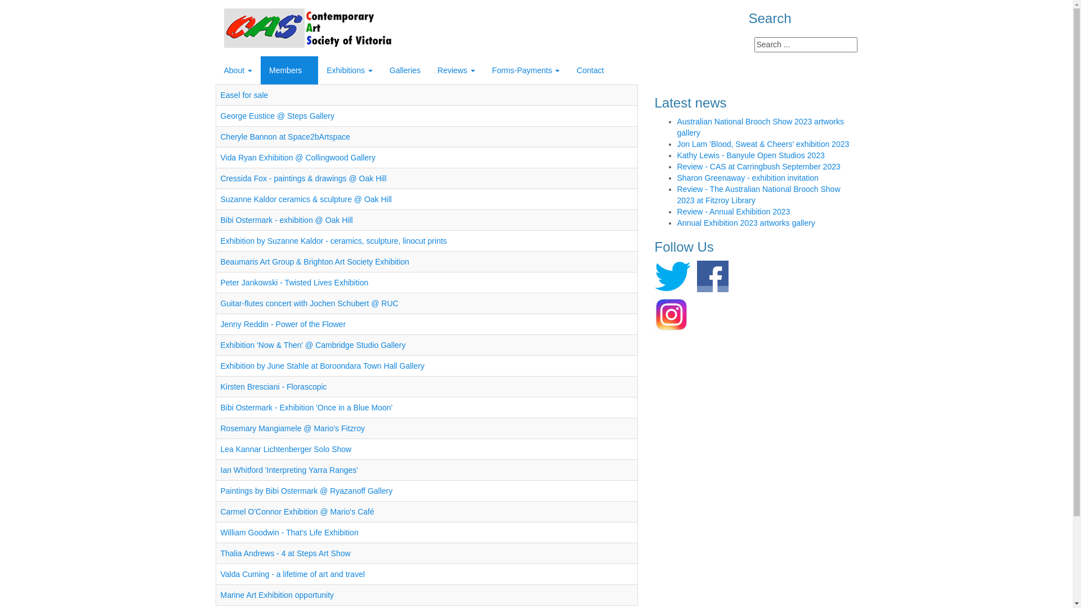 The image size is (1081, 608). What do you see at coordinates (304, 178) in the screenshot?
I see `Cressida Fox - paintings & drawings @ Oak Hill` at bounding box center [304, 178].